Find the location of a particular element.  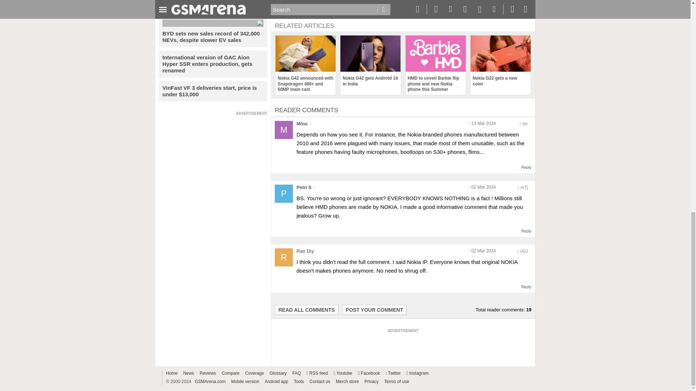

Reply to this post is located at coordinates (526, 231).